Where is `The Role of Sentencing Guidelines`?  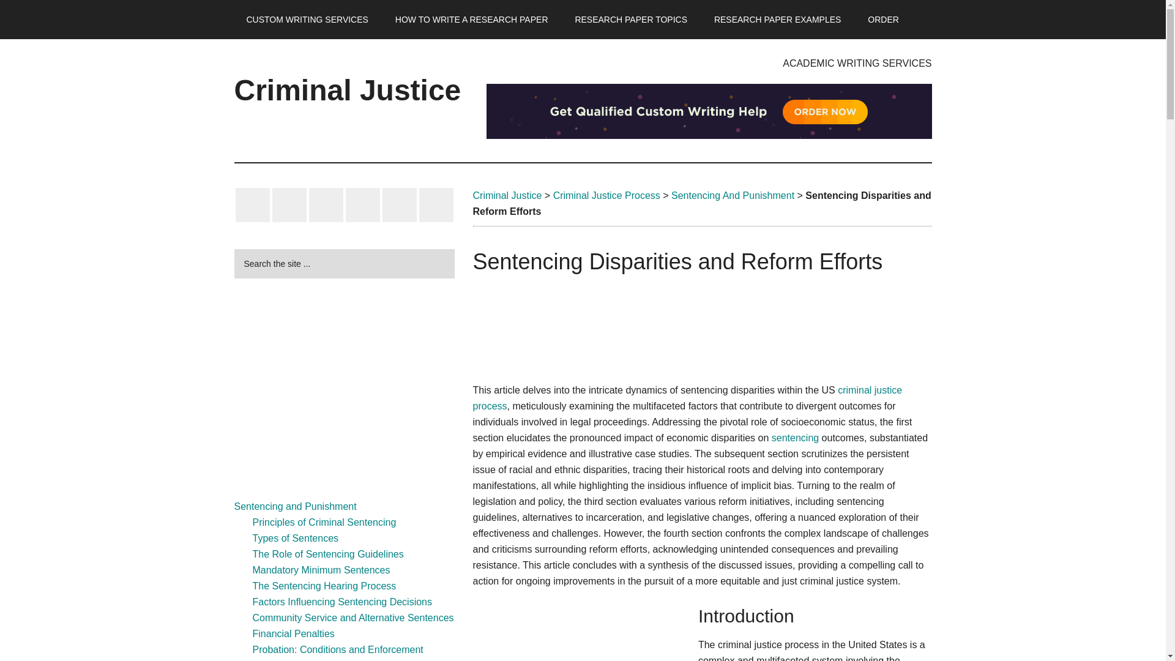 The Role of Sentencing Guidelines is located at coordinates (327, 554).